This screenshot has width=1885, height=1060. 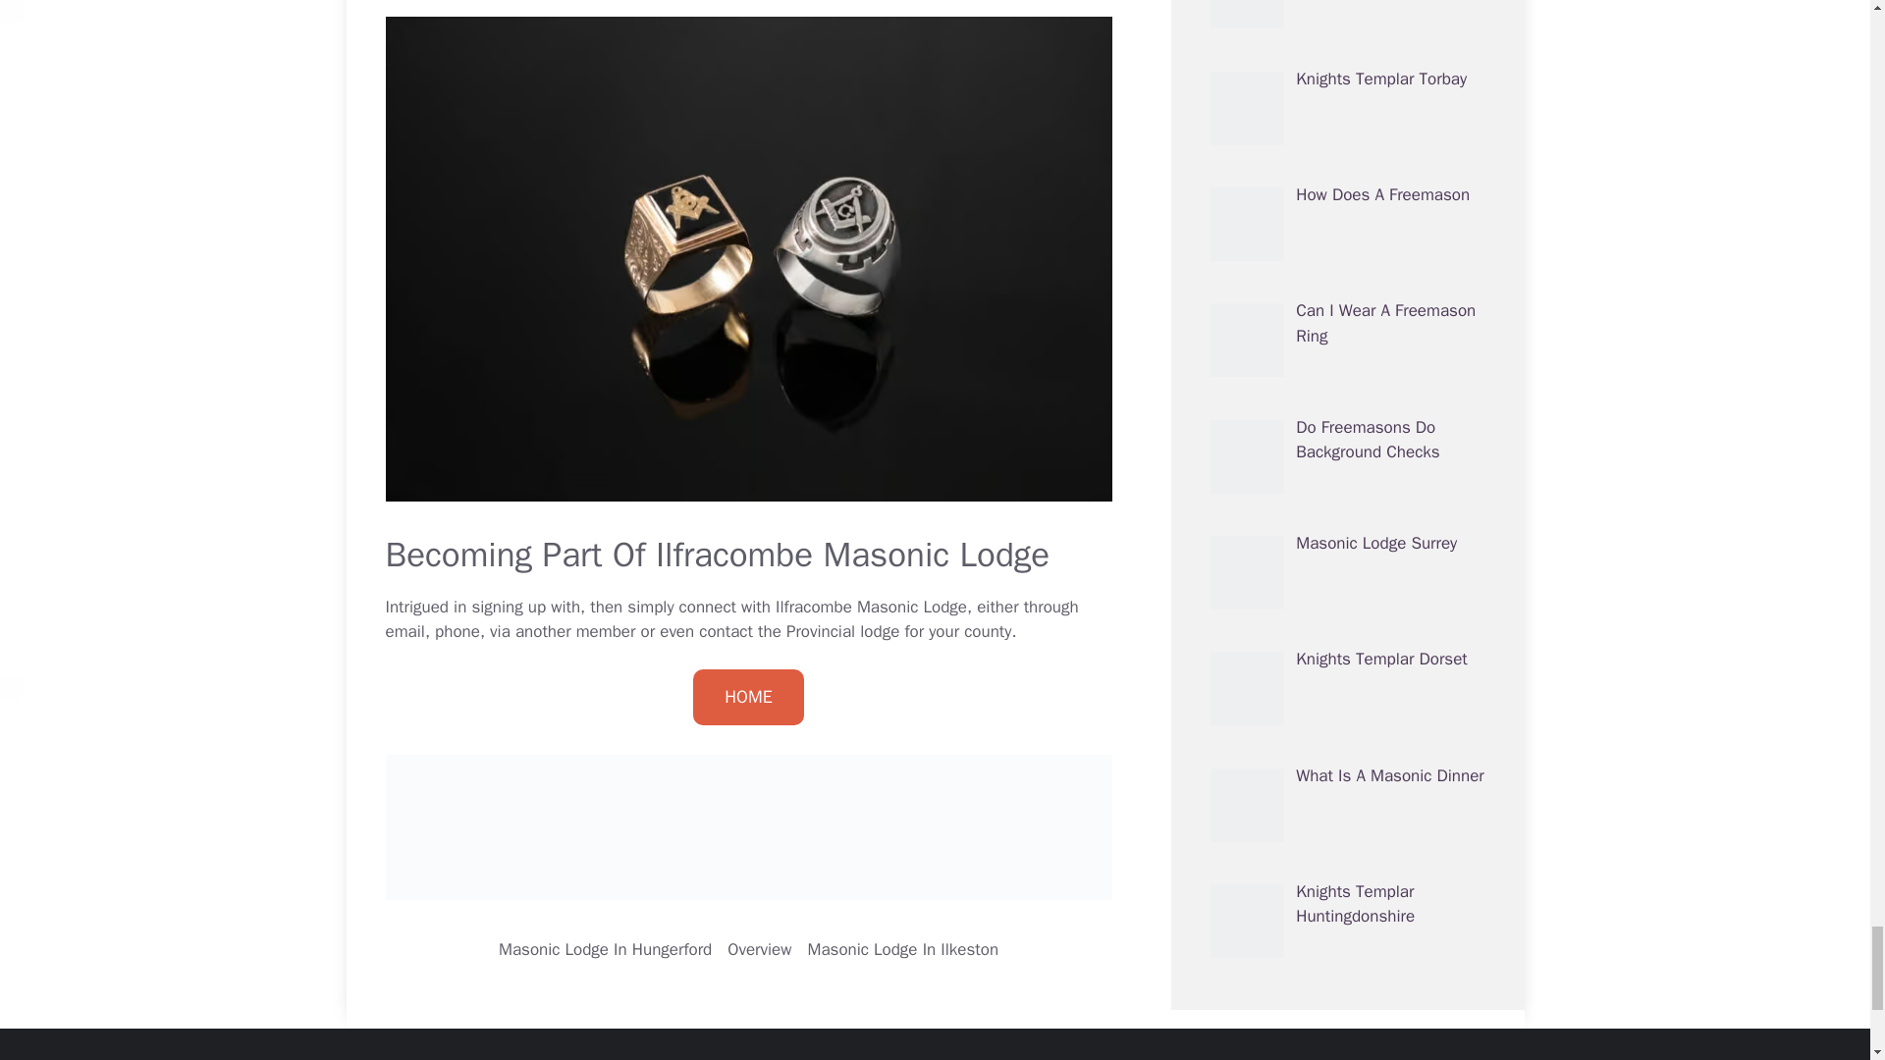 I want to click on Masonic Lodge In Ilkeston, so click(x=902, y=949).